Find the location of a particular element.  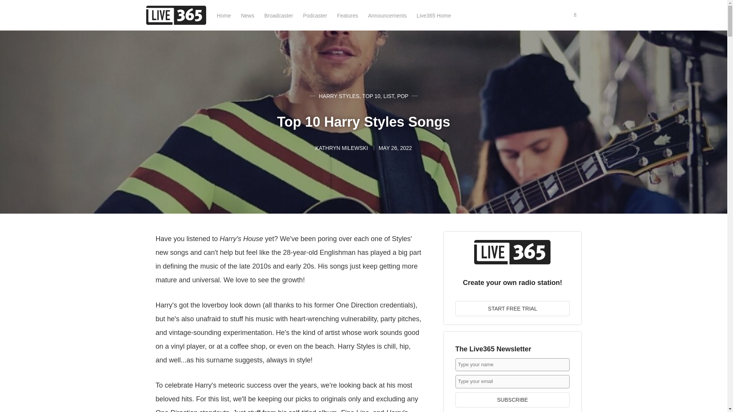

START FREE TRIAL is located at coordinates (512, 309).